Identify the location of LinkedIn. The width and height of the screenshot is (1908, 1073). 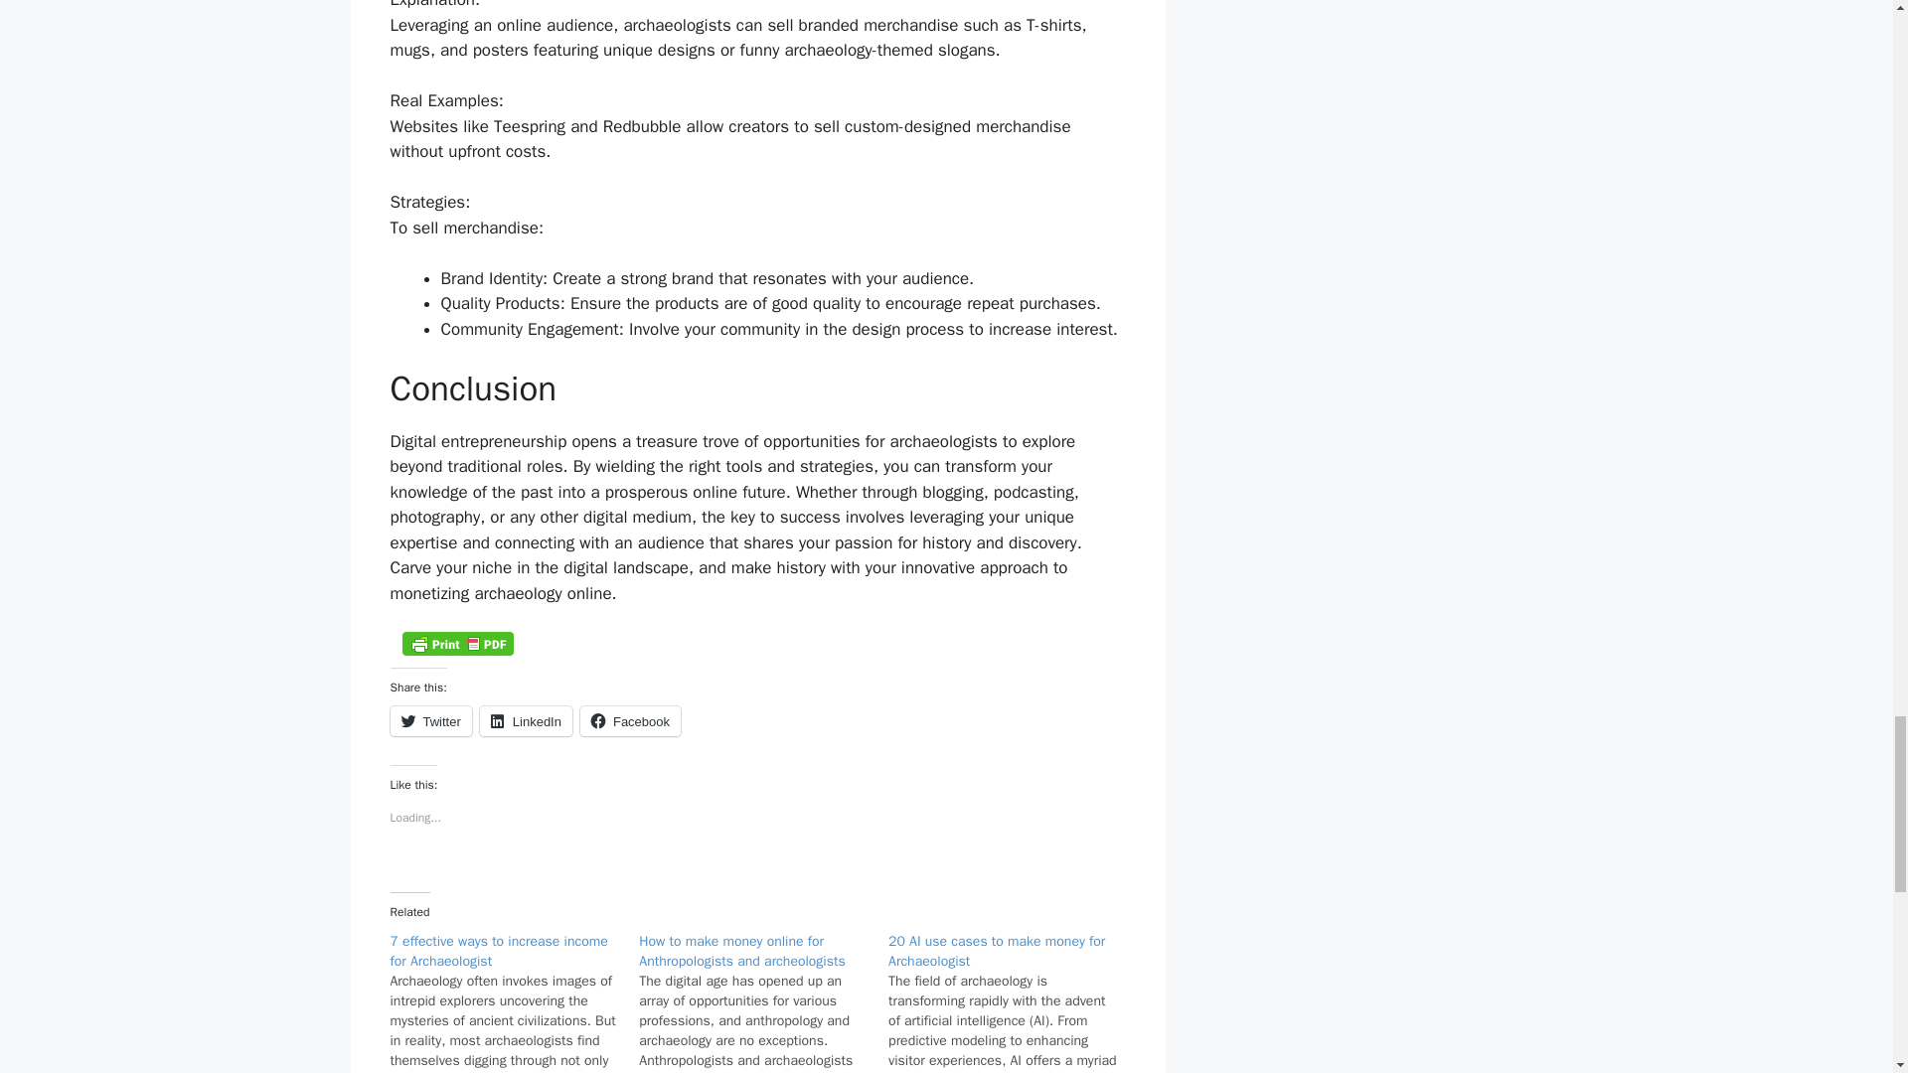
(527, 720).